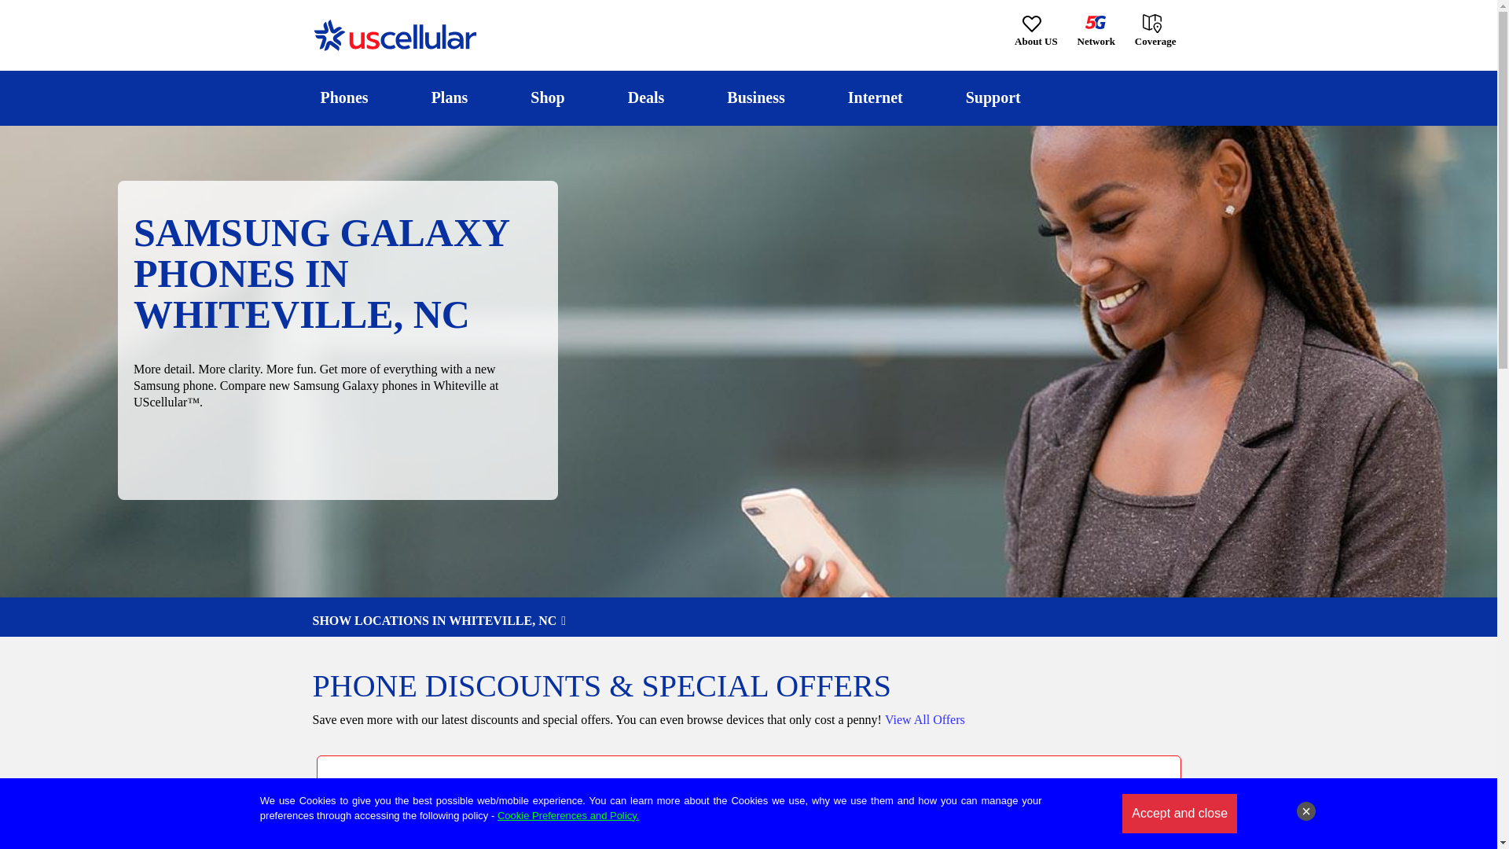 This screenshot has width=1509, height=849. Describe the element at coordinates (1036, 31) in the screenshot. I see `About US` at that location.